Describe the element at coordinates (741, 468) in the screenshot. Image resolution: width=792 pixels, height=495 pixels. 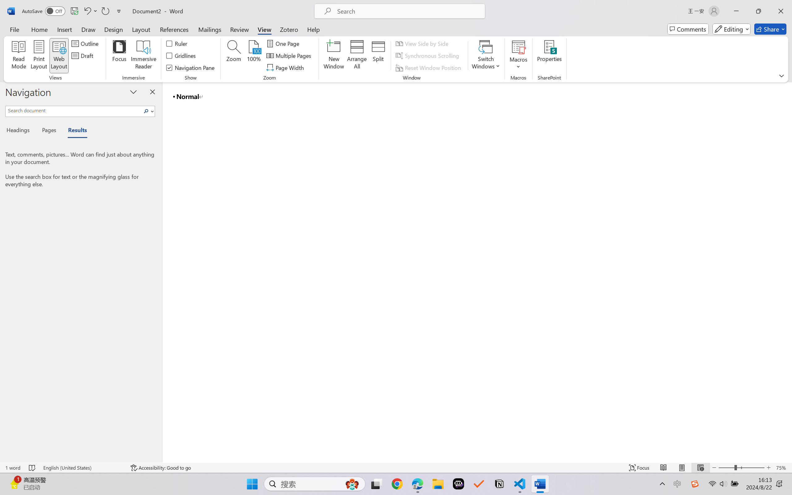
I see `Zoom` at that location.